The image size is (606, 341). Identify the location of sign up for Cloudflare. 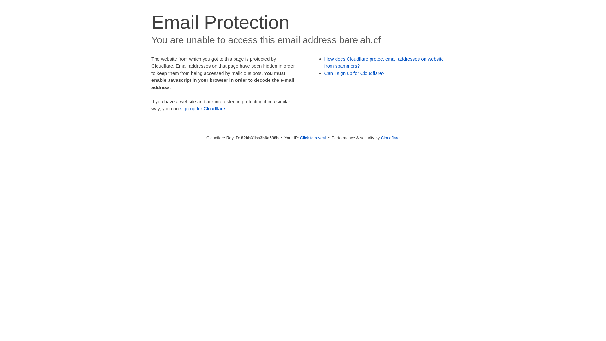
(203, 109).